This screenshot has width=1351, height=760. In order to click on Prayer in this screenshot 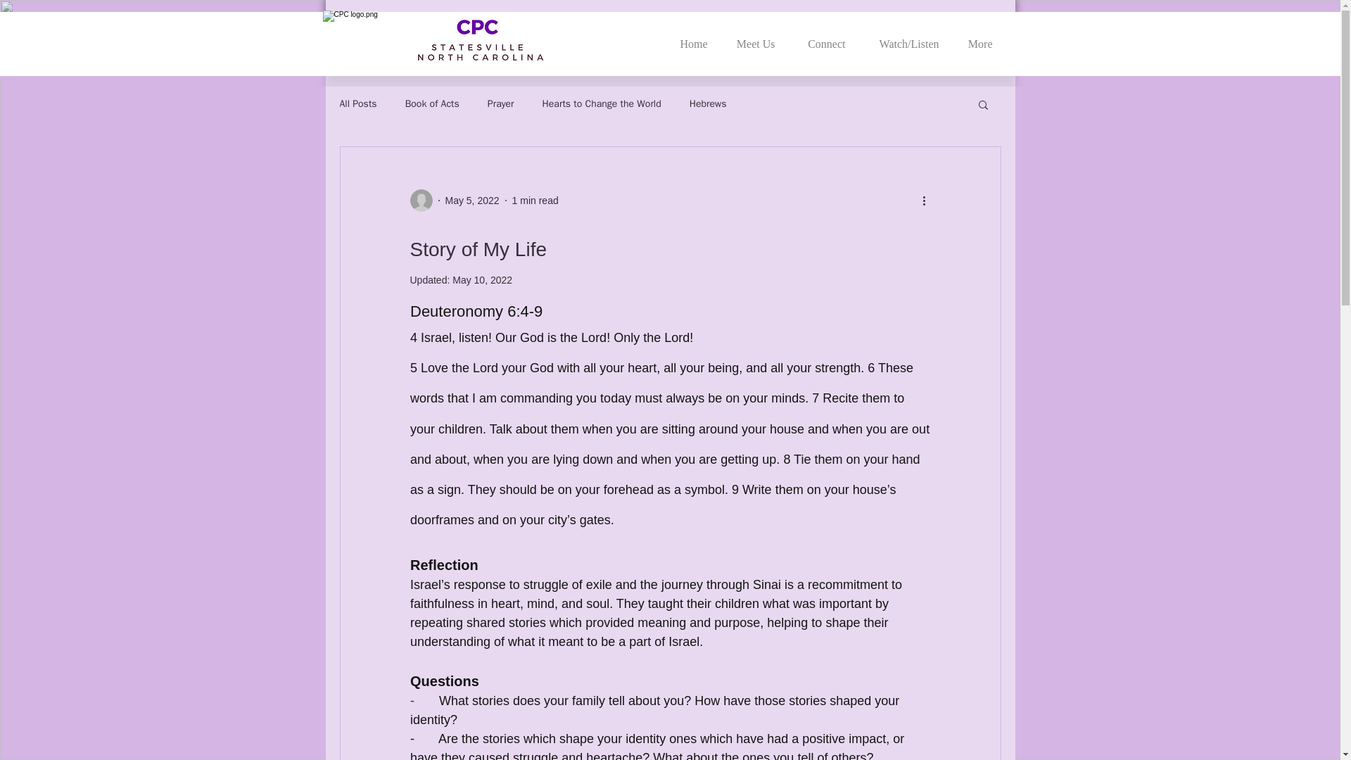, I will do `click(501, 104)`.